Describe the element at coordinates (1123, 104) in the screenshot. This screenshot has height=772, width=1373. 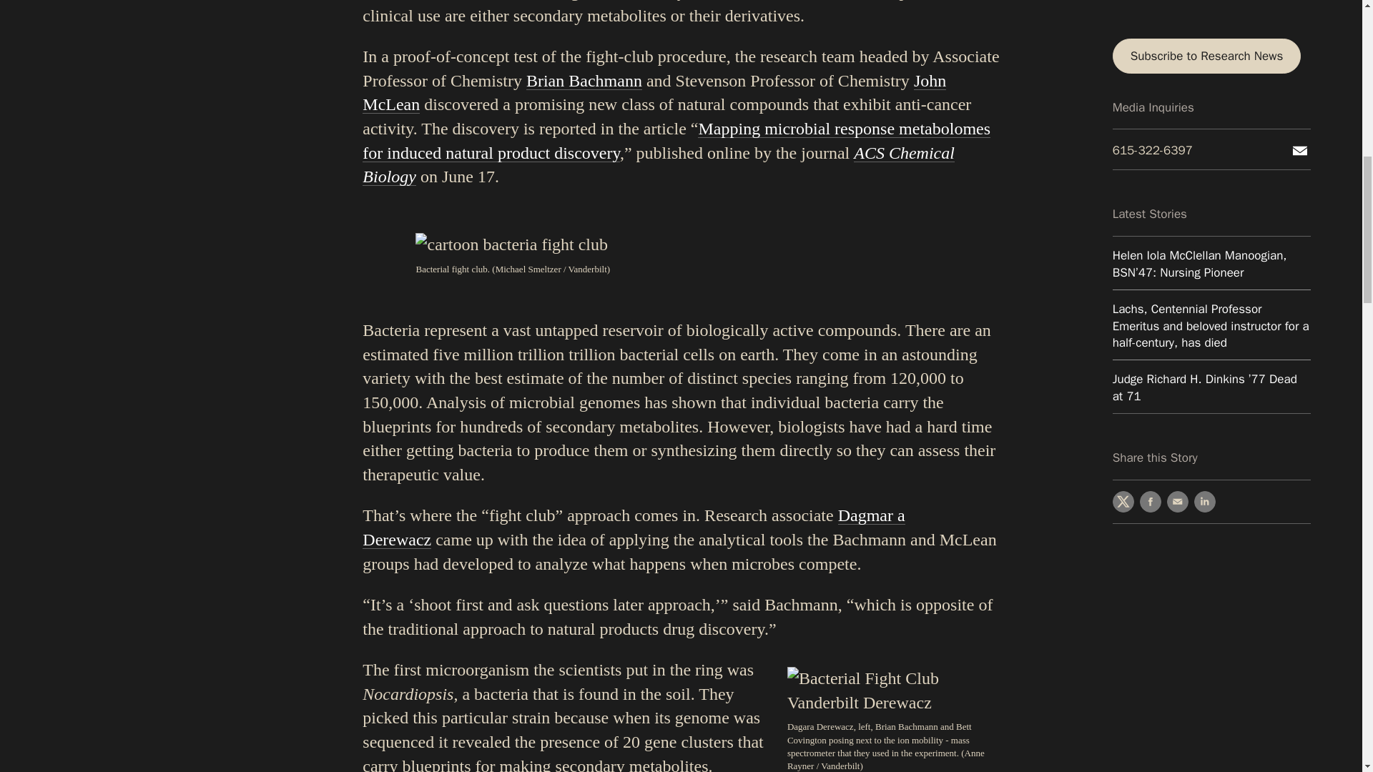
I see `Twitter` at that location.